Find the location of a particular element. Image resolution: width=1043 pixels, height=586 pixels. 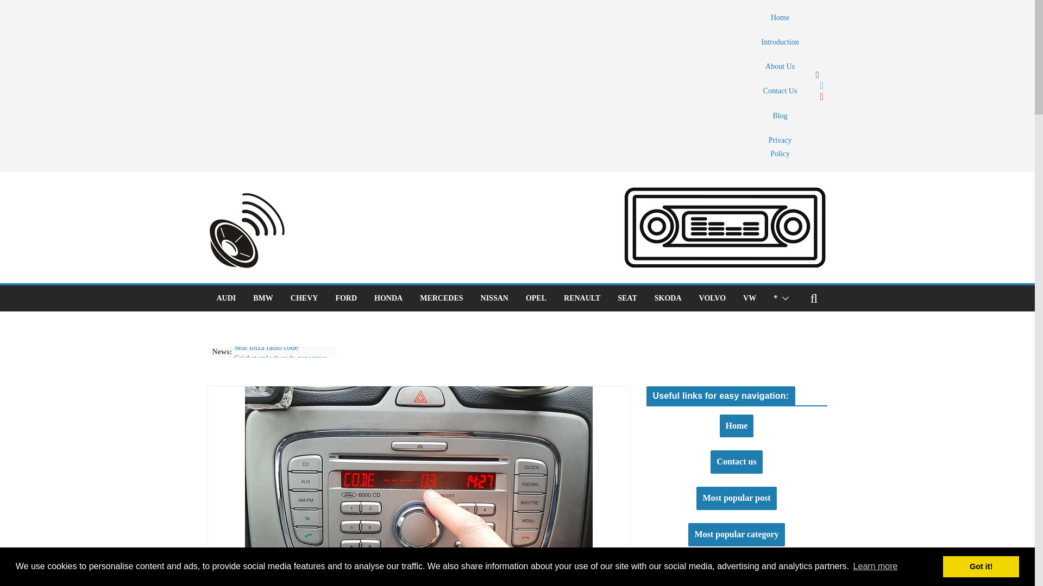

AUDI is located at coordinates (225, 298).